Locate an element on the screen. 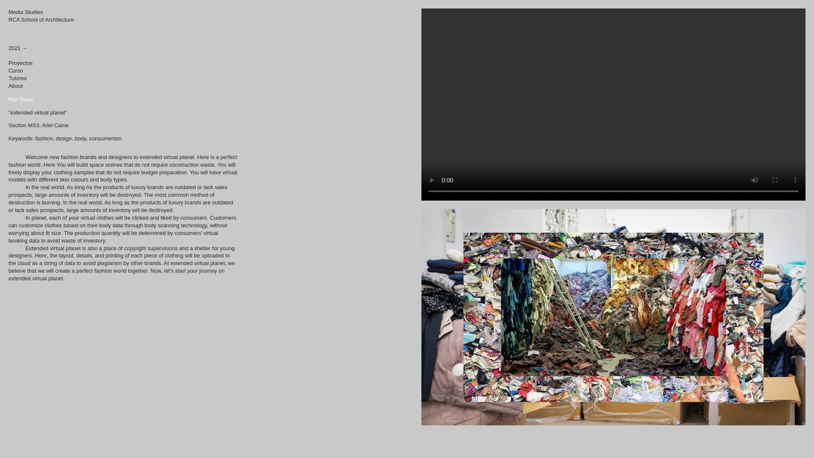 The width and height of the screenshot is (814, 458). Curso is located at coordinates (15, 70).